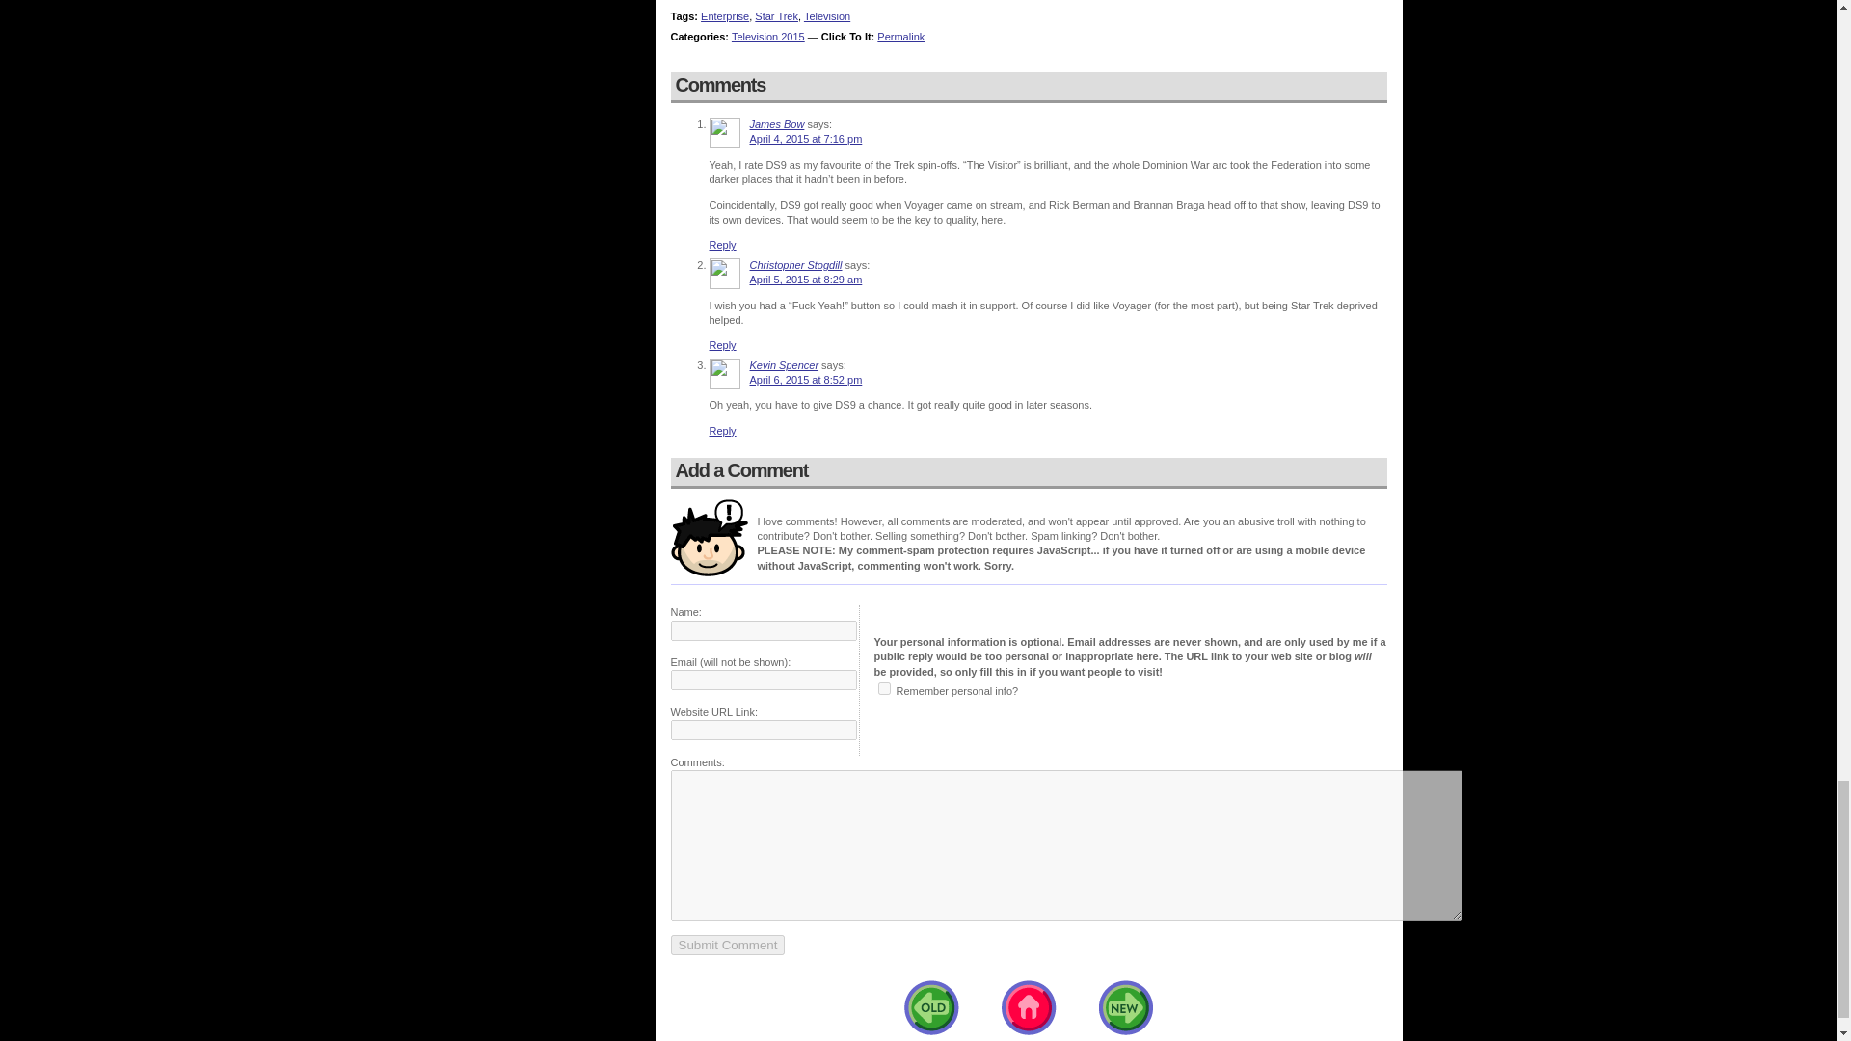 The image size is (1851, 1041). I want to click on Kevin Spencer, so click(785, 364).